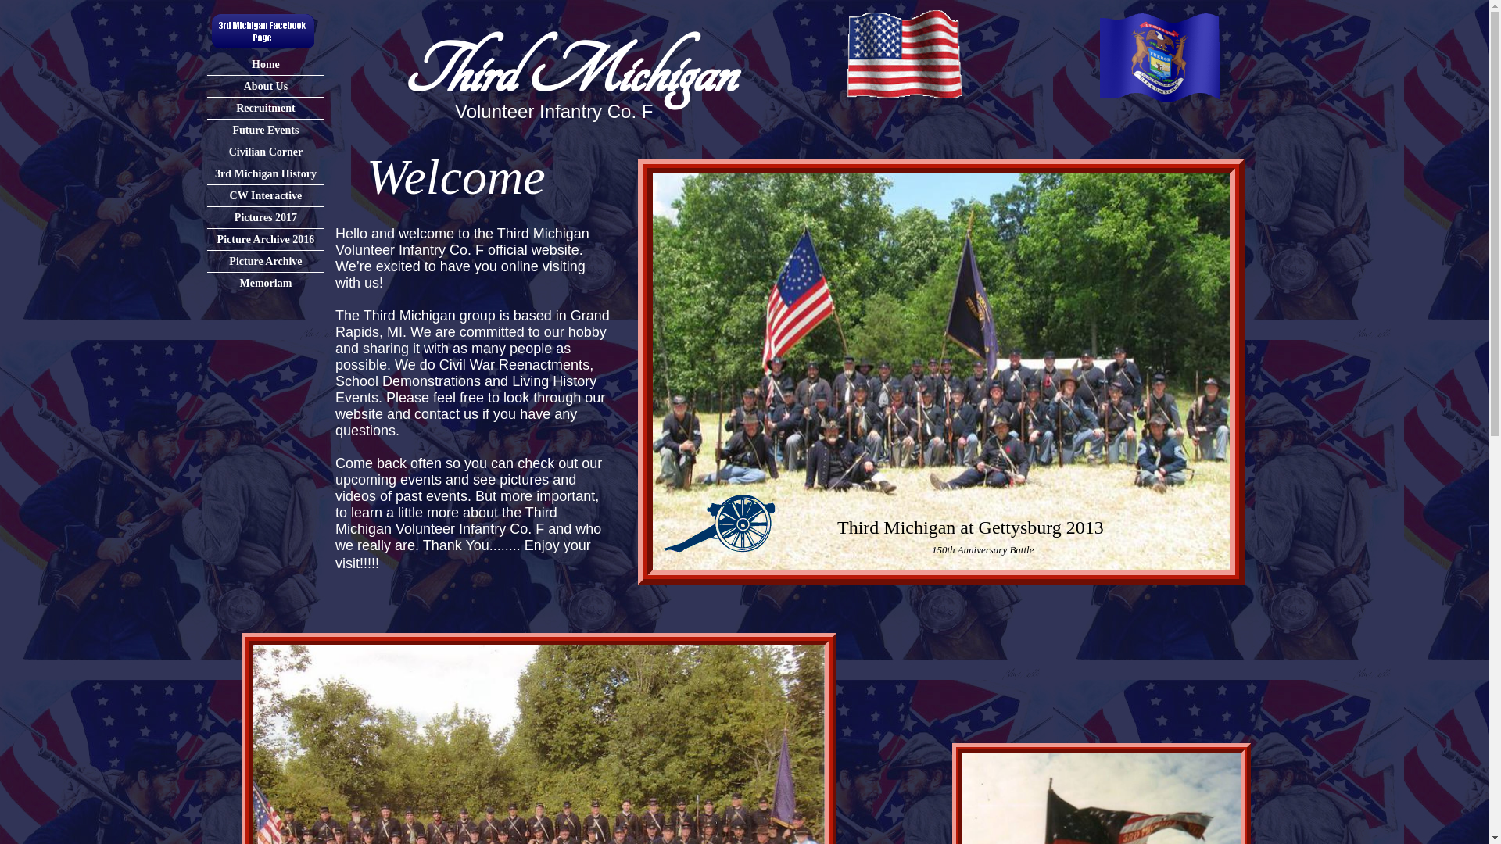  What do you see at coordinates (266, 217) in the screenshot?
I see `Pictures 2017` at bounding box center [266, 217].